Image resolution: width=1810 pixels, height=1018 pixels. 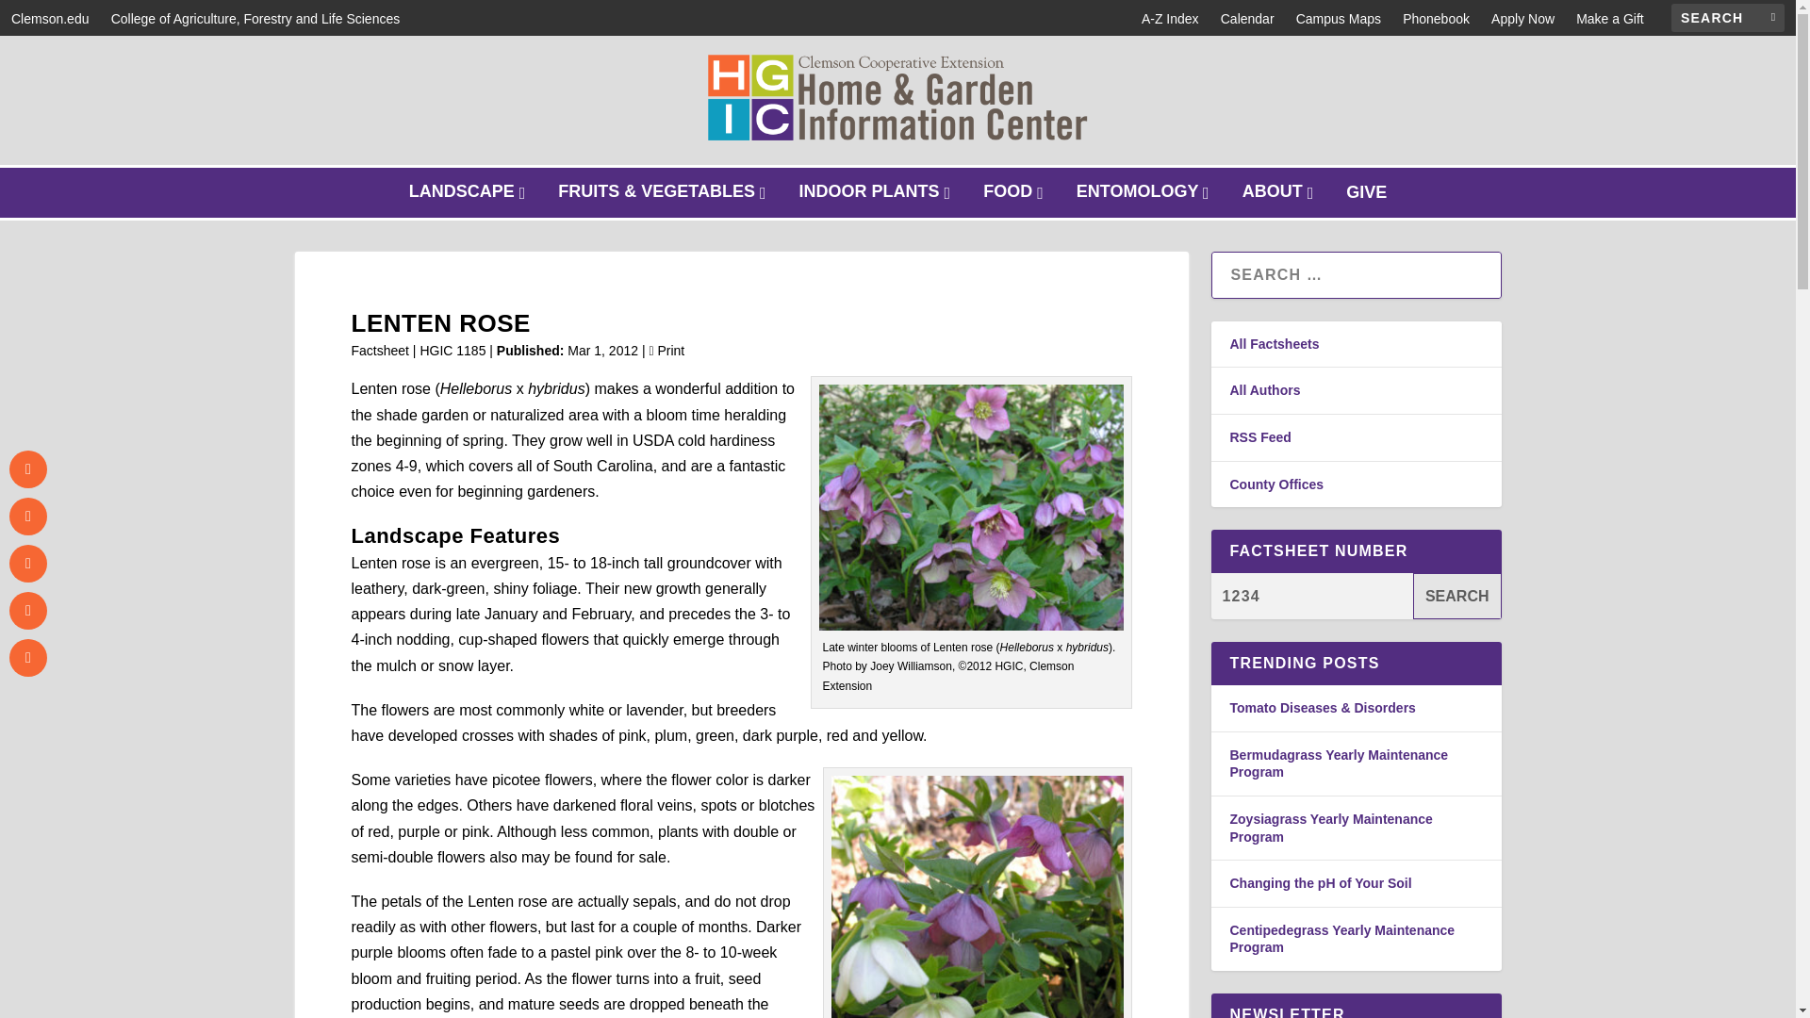 I want to click on Make a Gift, so click(x=1437, y=19).